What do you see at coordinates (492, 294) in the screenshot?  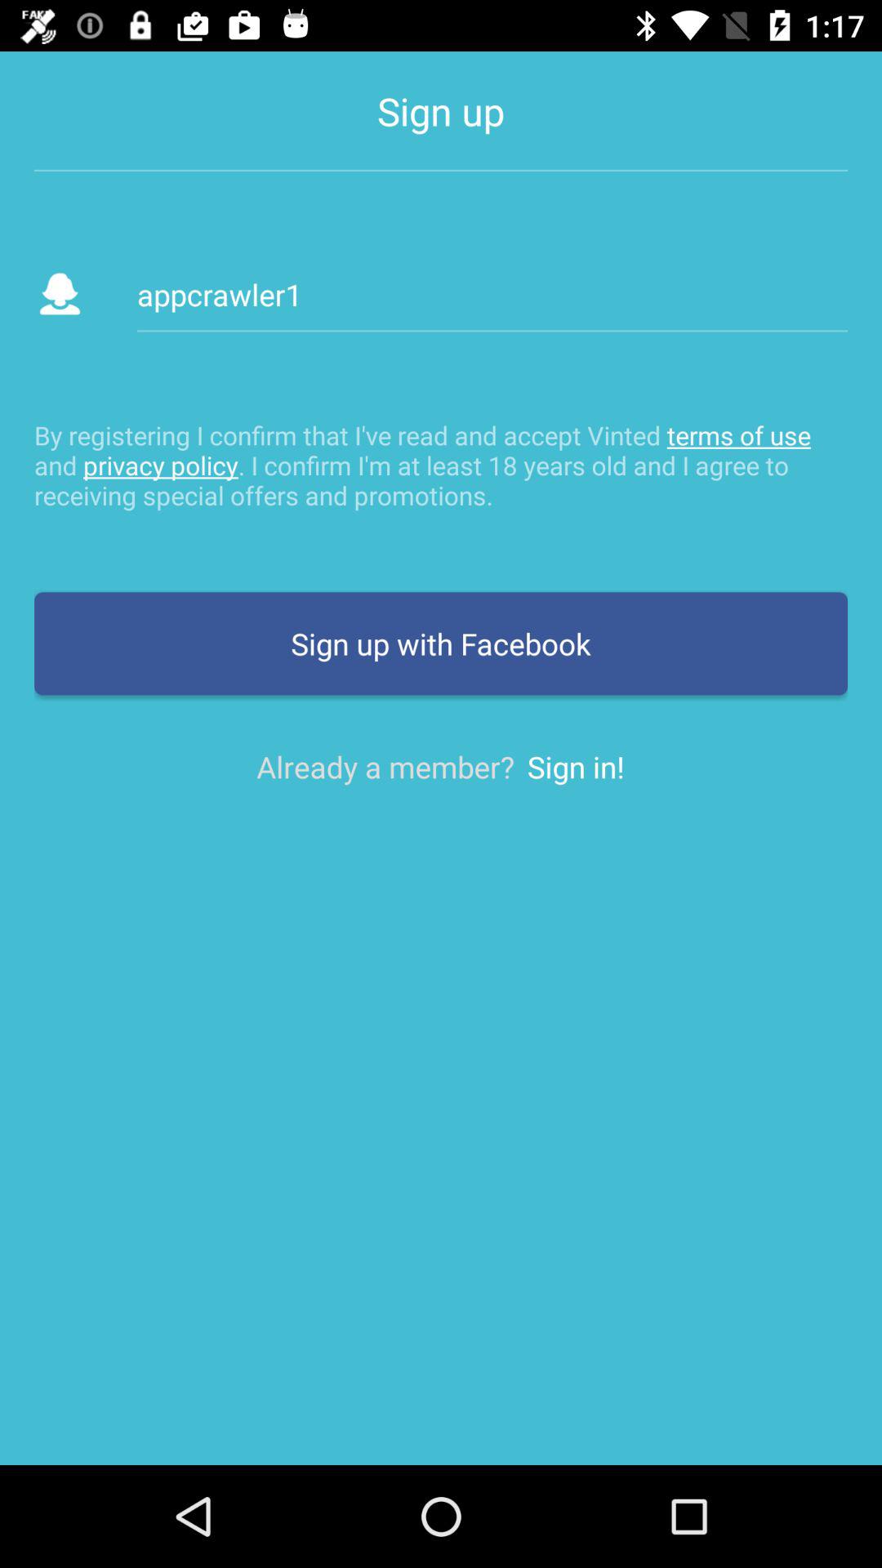 I see `turn on appcrawler1` at bounding box center [492, 294].